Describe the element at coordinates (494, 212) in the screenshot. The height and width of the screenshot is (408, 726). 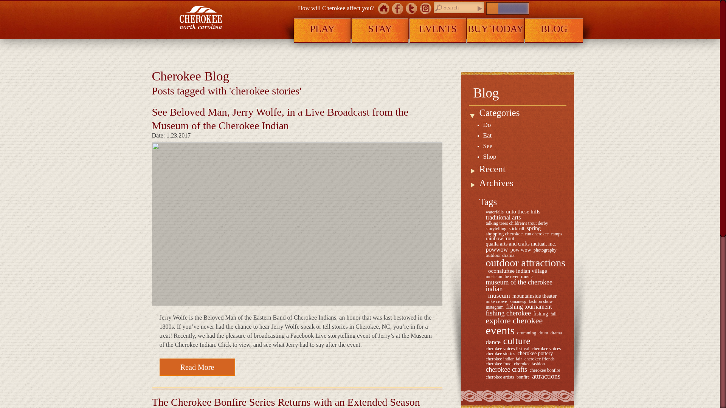
I see `waterfalls` at that location.